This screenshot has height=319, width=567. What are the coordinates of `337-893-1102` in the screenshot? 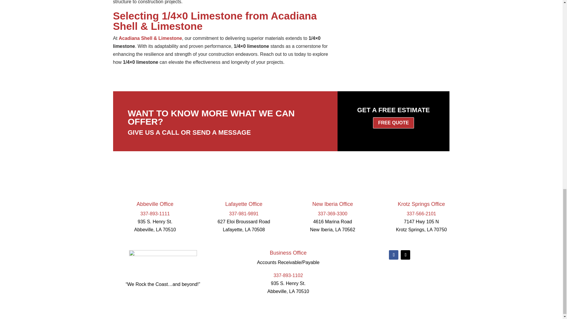 It's located at (288, 275).